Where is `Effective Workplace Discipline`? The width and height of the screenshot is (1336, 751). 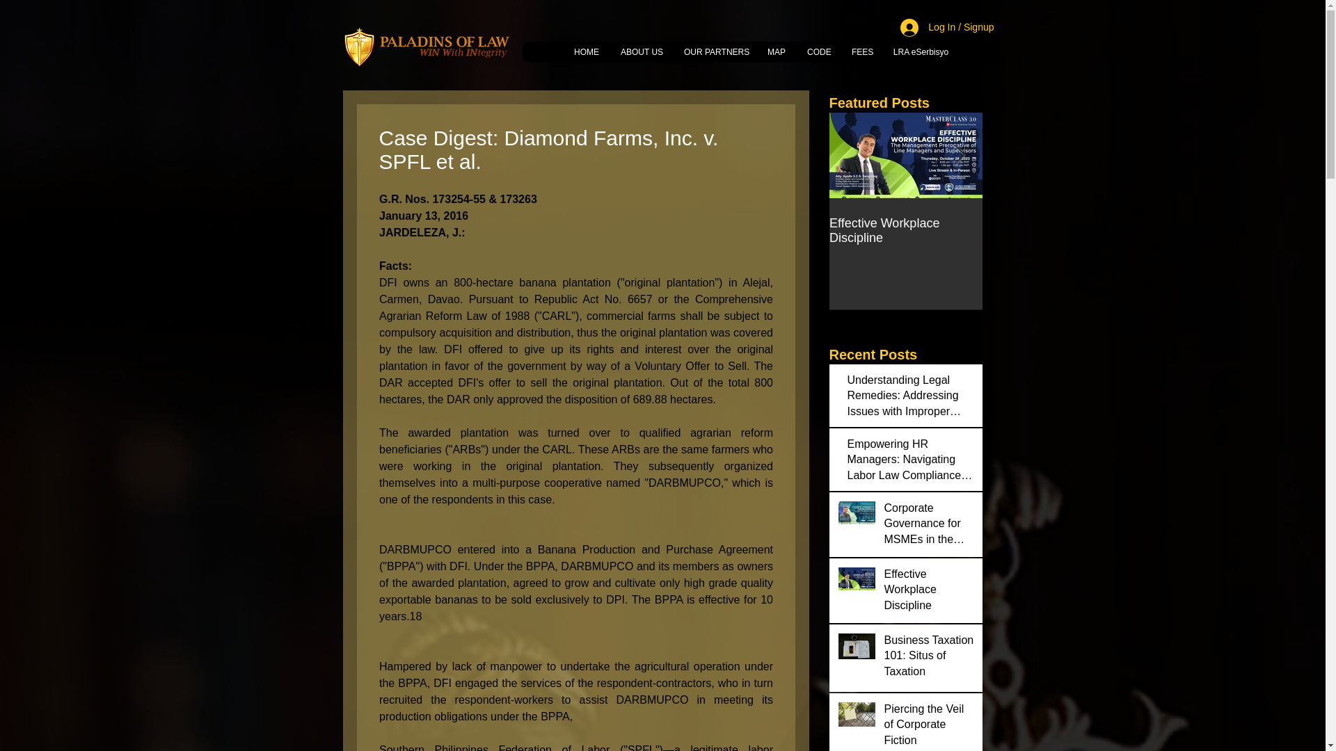 Effective Workplace Discipline is located at coordinates (928, 592).